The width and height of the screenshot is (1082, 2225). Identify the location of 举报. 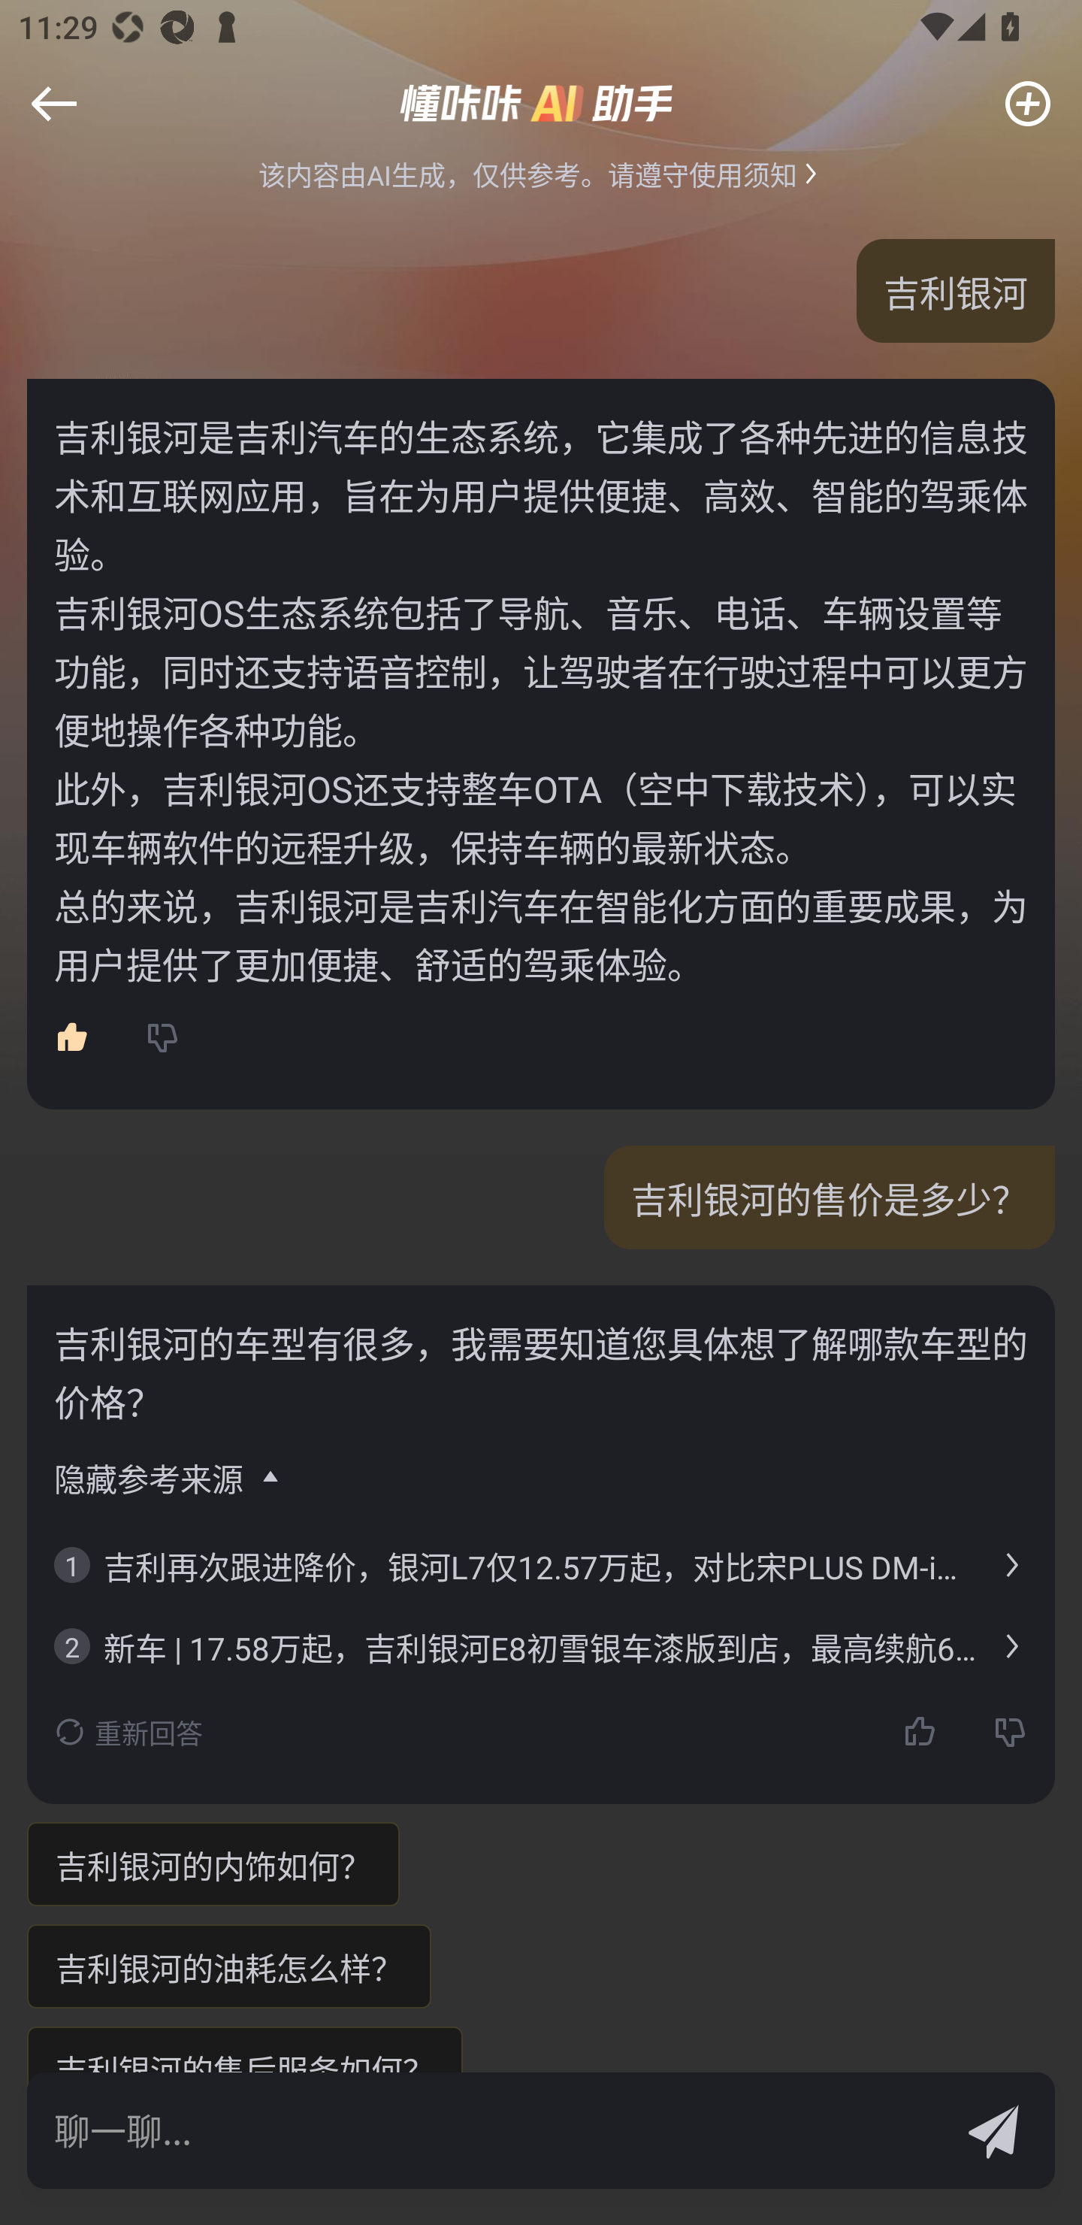
(65, 122).